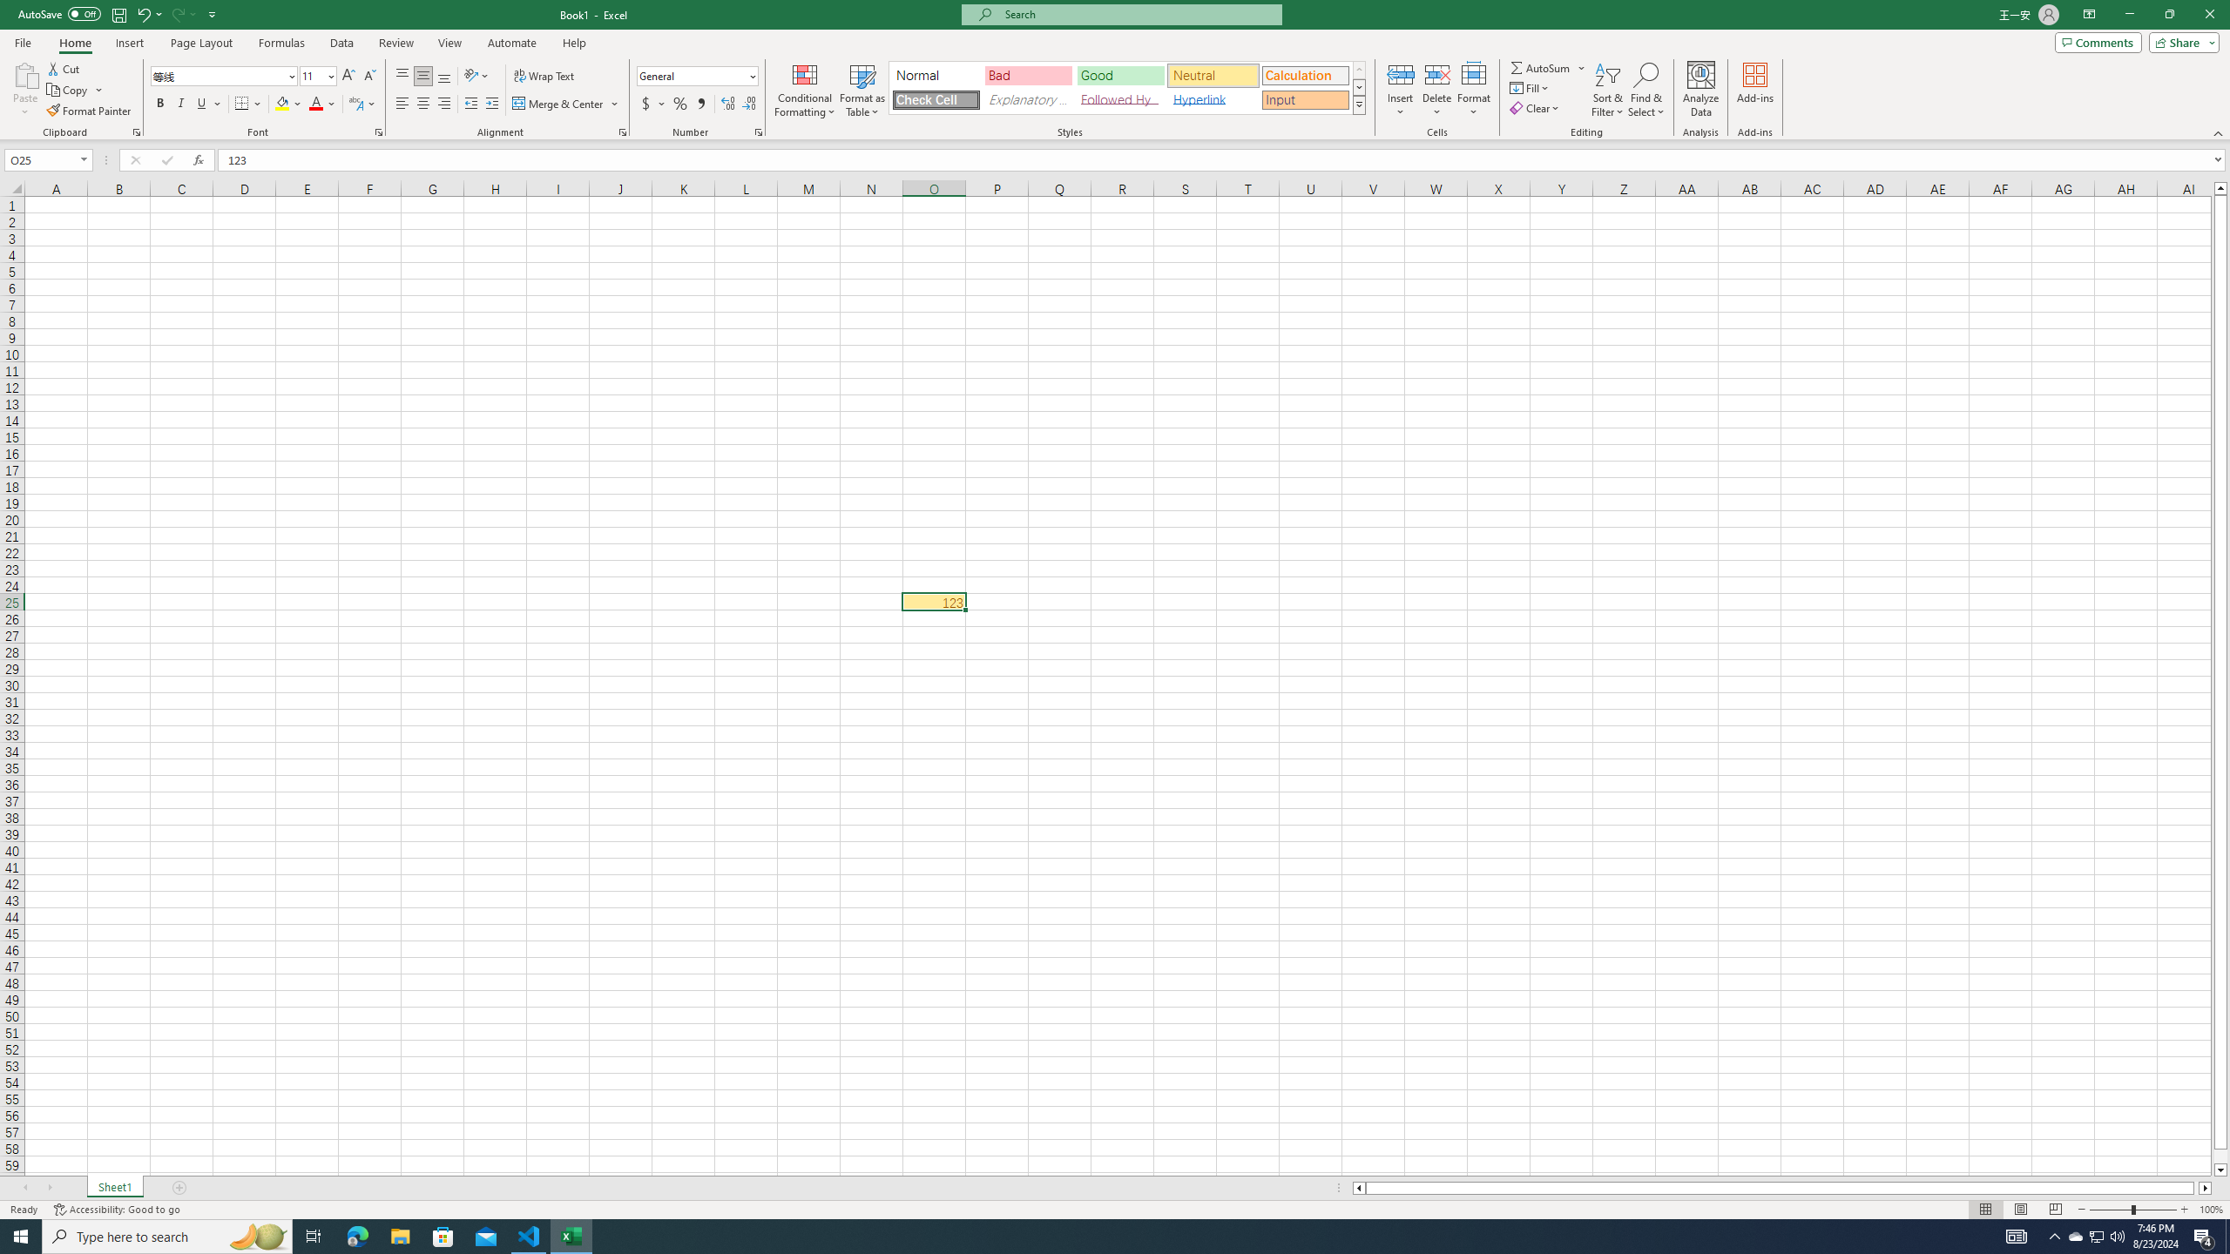  I want to click on Middle Align, so click(423, 77).